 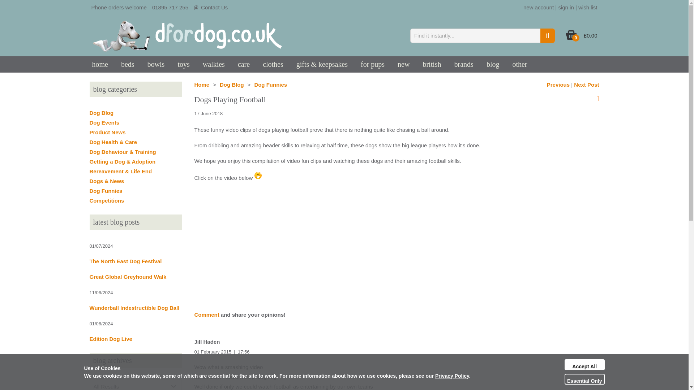 I want to click on laugh, so click(x=258, y=175).